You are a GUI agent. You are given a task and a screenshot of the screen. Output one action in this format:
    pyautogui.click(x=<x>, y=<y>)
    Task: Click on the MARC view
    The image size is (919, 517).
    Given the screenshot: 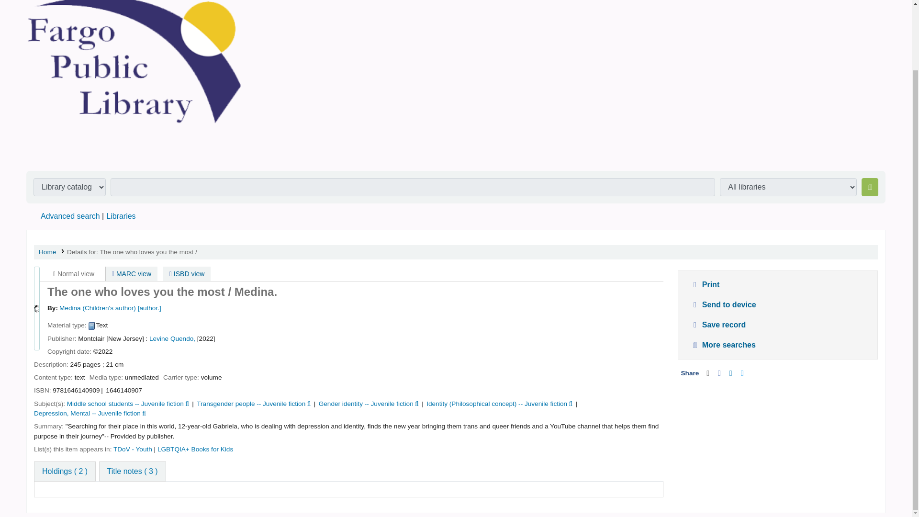 What is the action you would take?
    pyautogui.click(x=131, y=274)
    